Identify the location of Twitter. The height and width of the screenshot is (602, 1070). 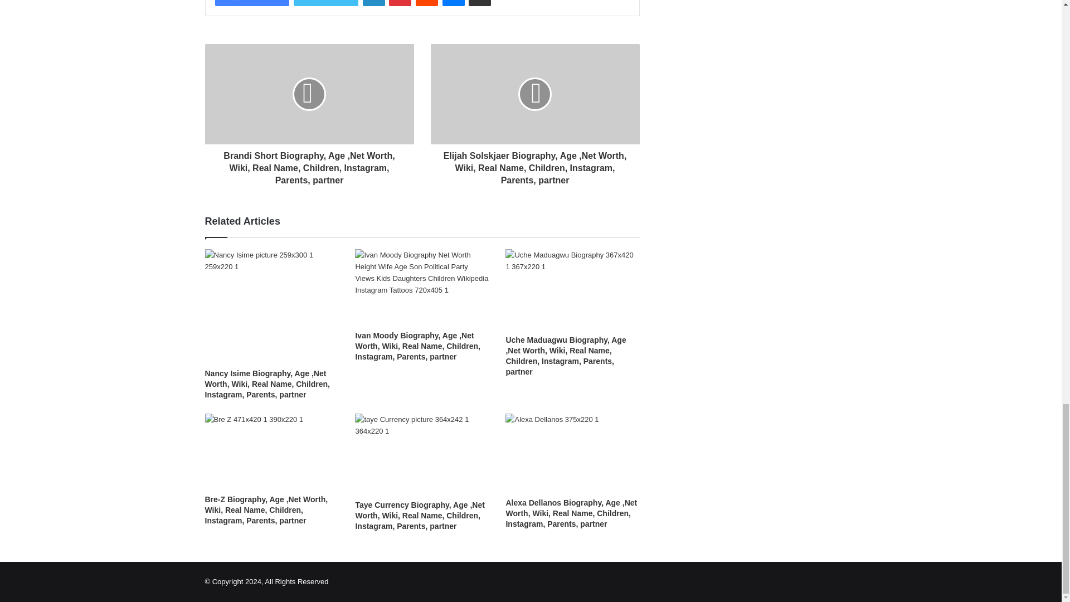
(325, 3).